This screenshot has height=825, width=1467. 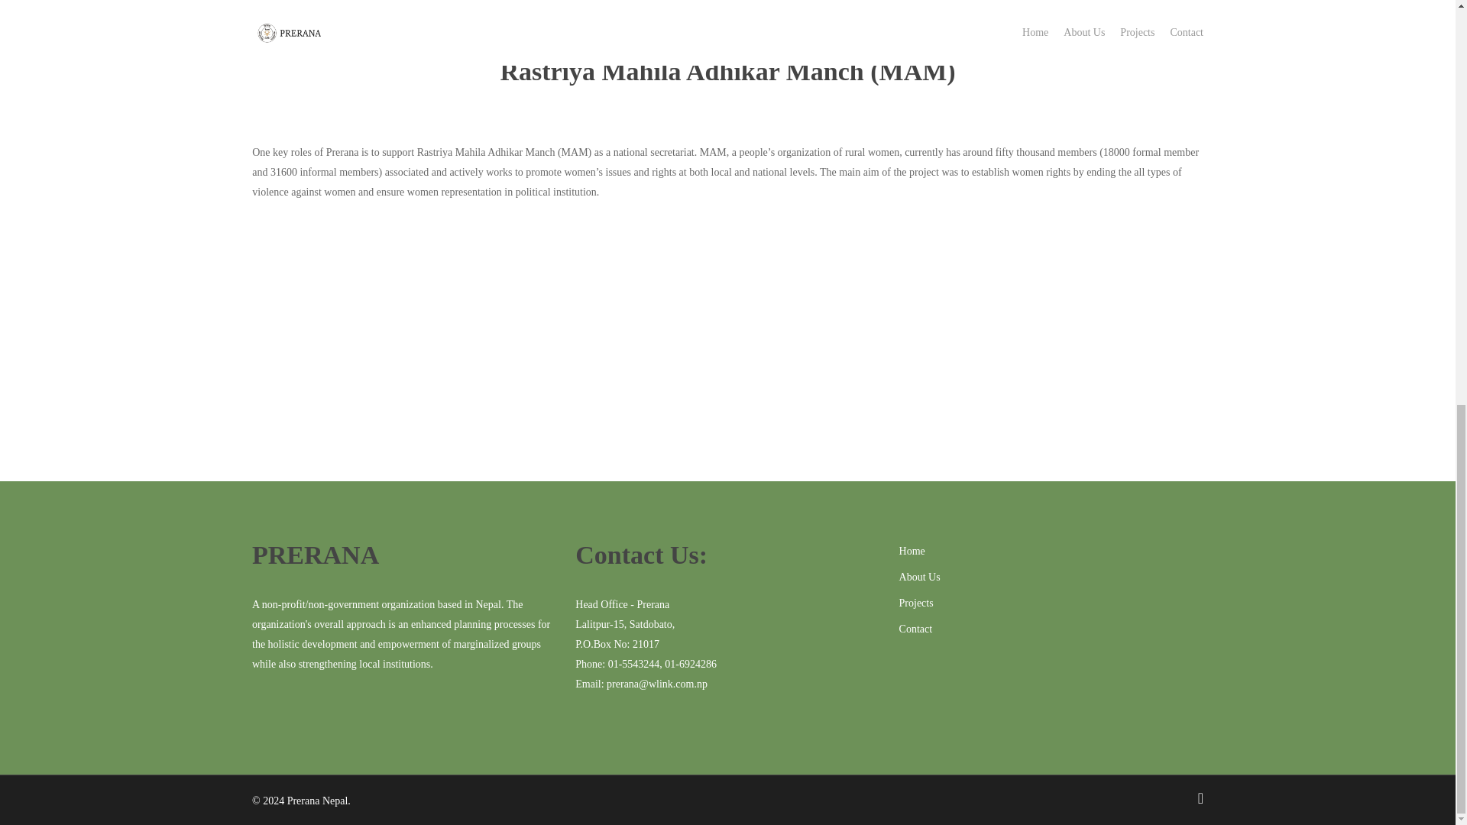 I want to click on Home, so click(x=1051, y=552).